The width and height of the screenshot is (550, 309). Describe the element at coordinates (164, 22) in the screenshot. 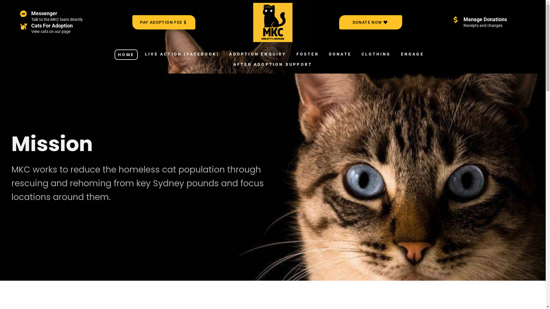

I see `PAY ADOPTION FEE` at that location.